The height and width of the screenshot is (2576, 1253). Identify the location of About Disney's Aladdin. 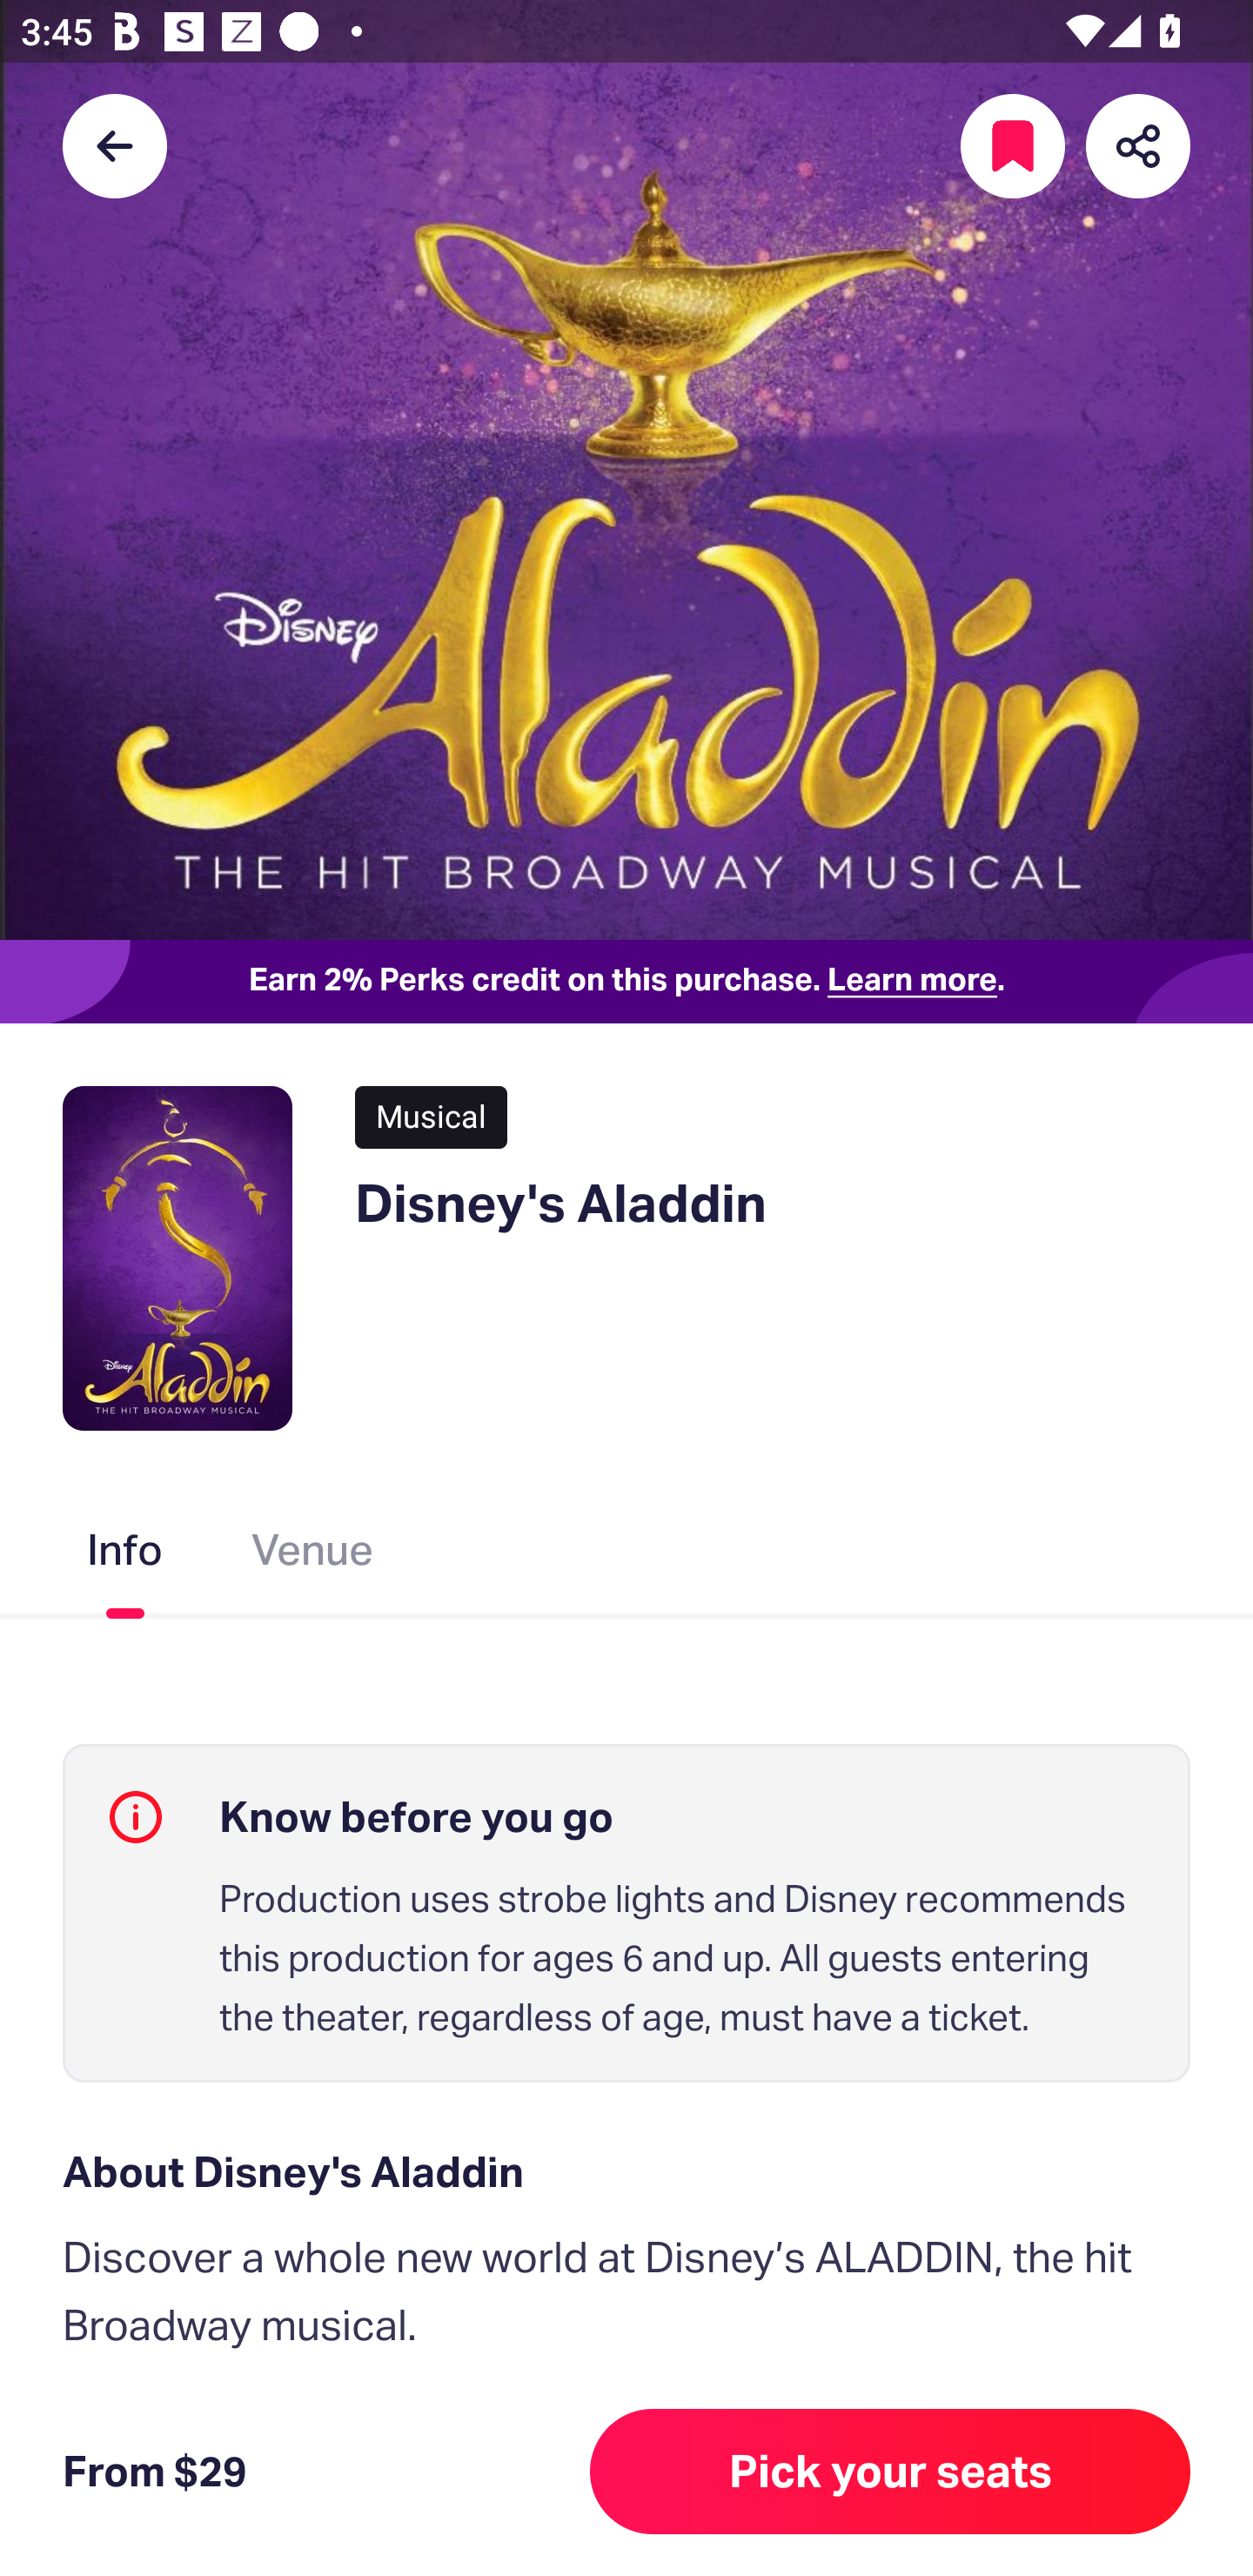
(626, 2172).